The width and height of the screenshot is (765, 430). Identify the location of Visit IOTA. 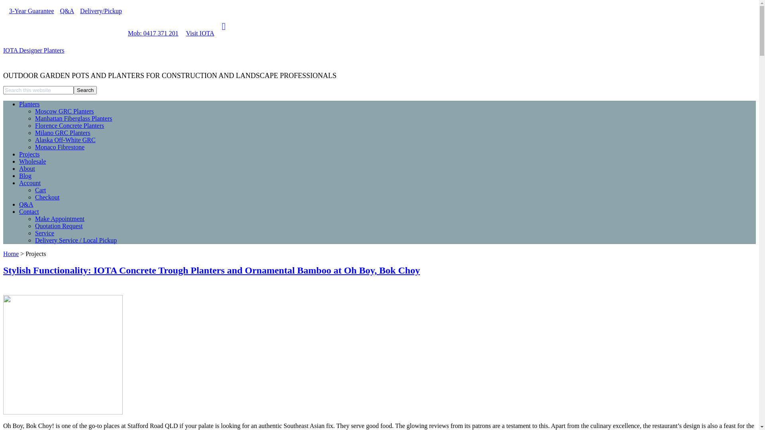
(197, 33).